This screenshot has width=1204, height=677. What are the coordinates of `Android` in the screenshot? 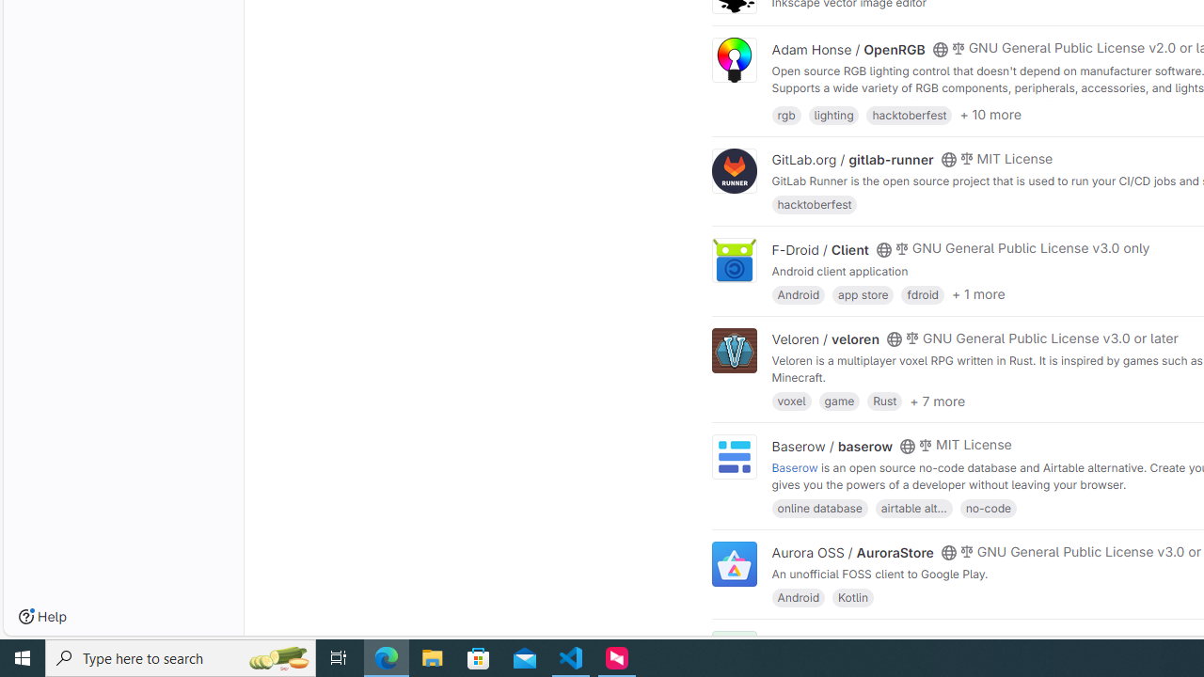 It's located at (798, 596).